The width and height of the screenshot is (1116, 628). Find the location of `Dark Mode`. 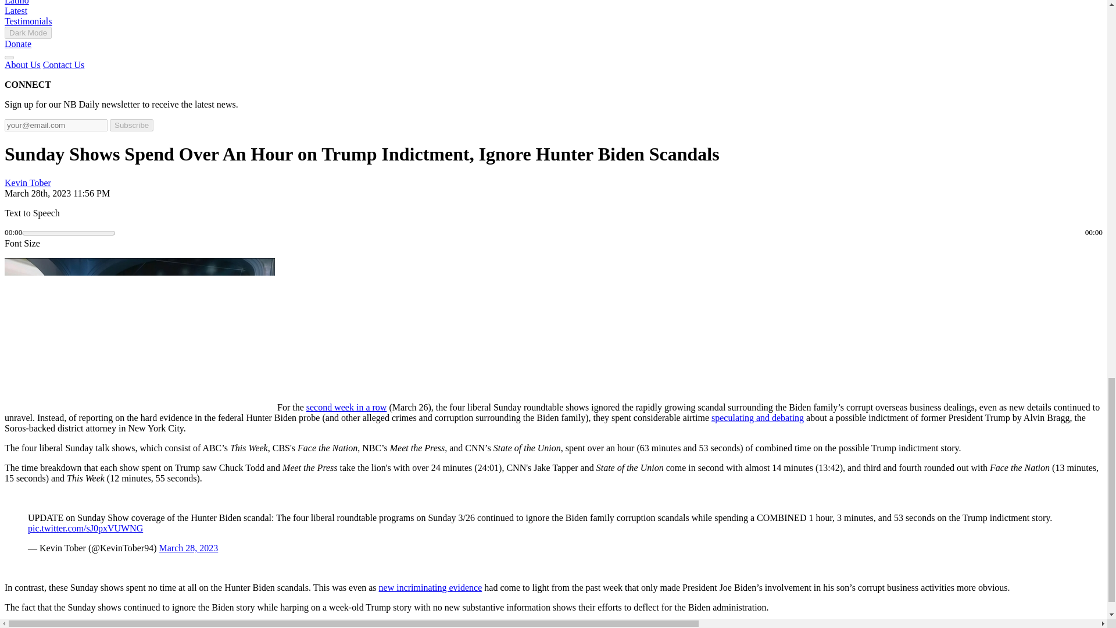

Dark Mode is located at coordinates (28, 33).